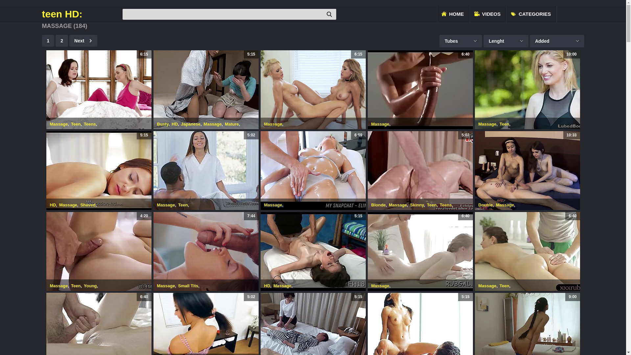  I want to click on HD, so click(175, 124).